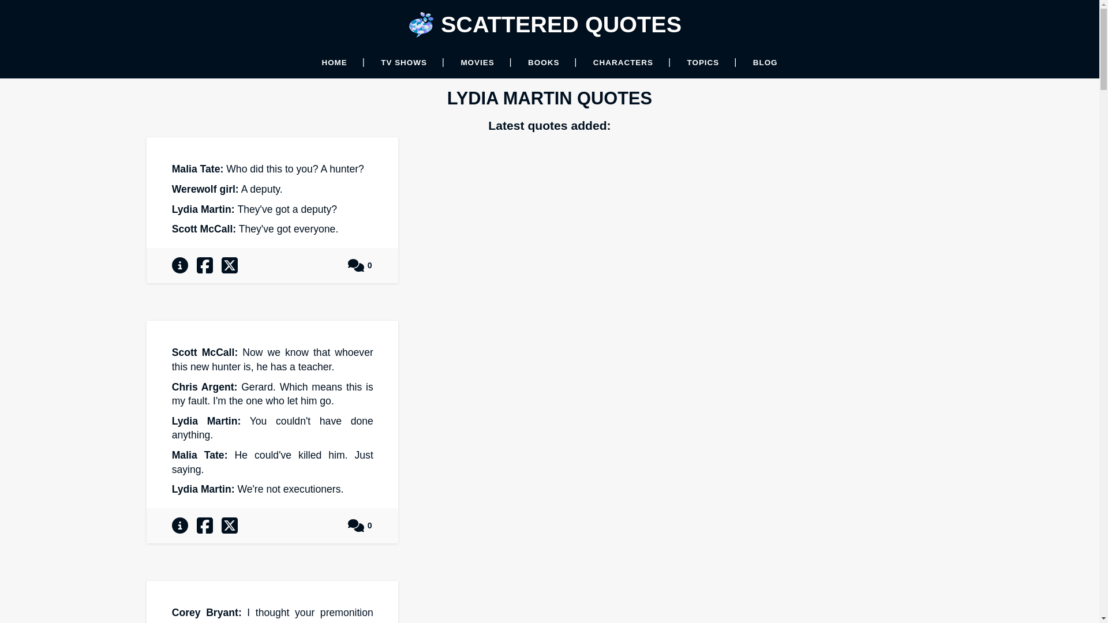 The width and height of the screenshot is (1108, 623). What do you see at coordinates (623, 62) in the screenshot?
I see `CHARACTERS` at bounding box center [623, 62].